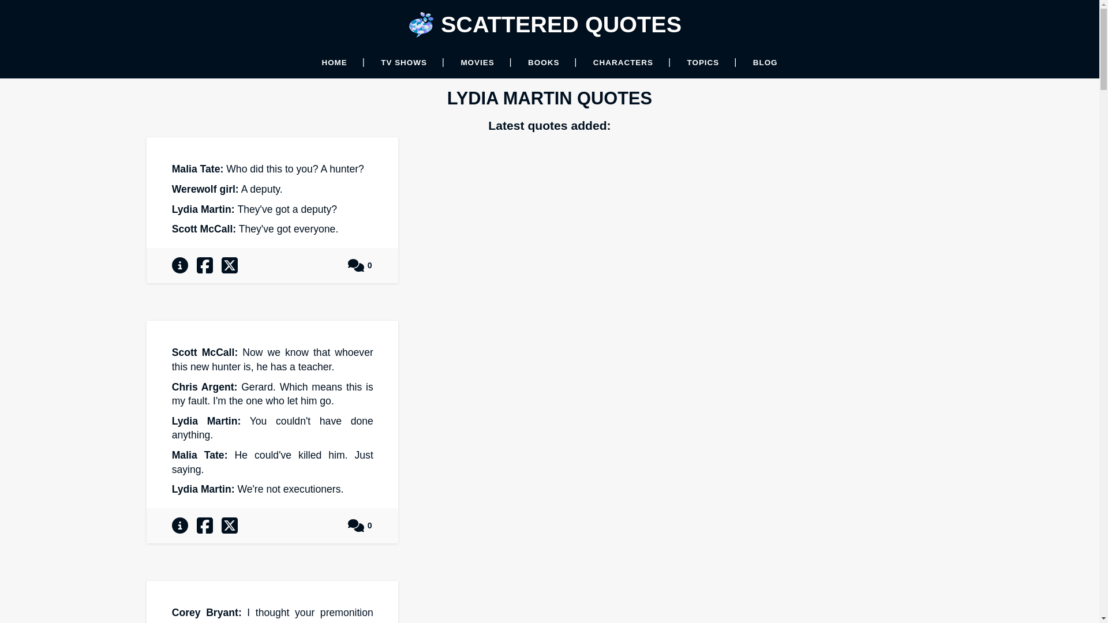 The width and height of the screenshot is (1108, 623). What do you see at coordinates (623, 62) in the screenshot?
I see `CHARACTERS` at bounding box center [623, 62].